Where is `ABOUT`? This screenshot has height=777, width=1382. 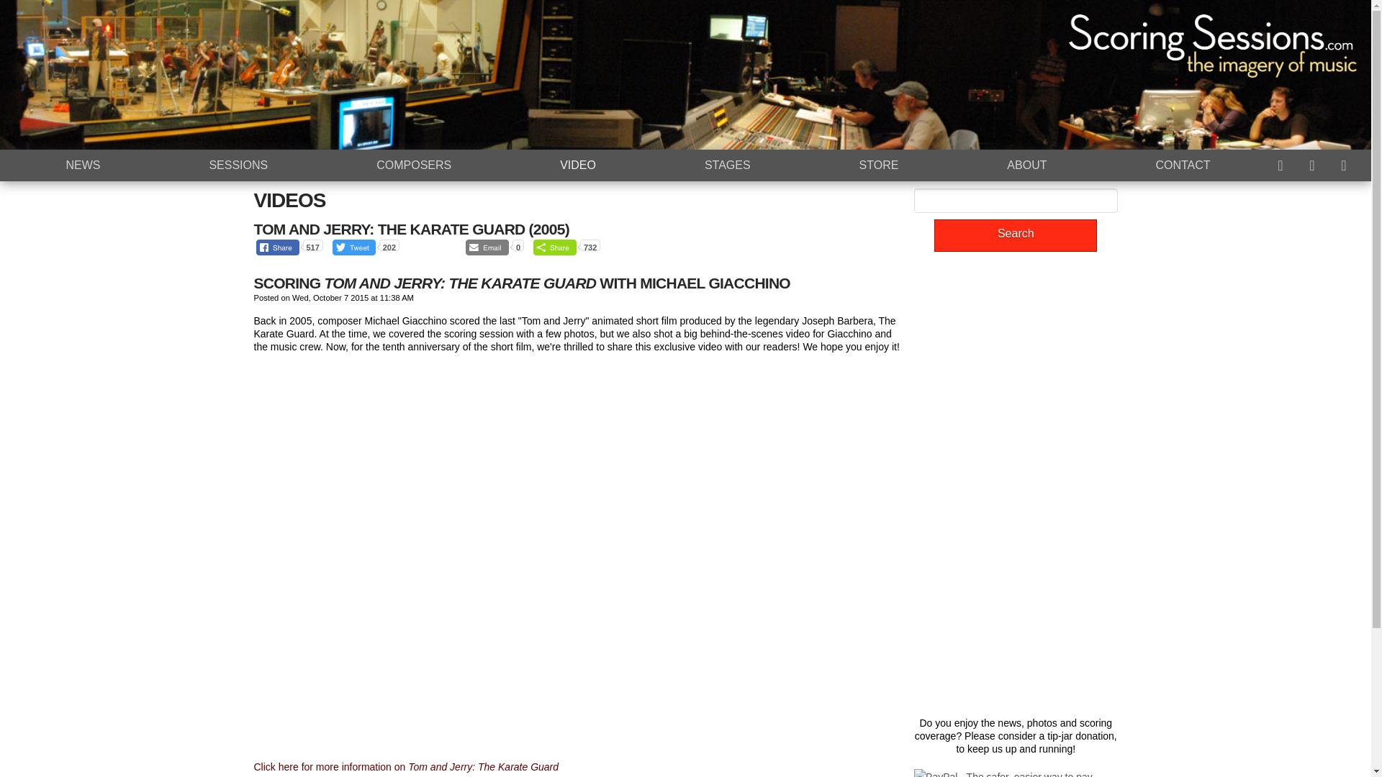
ABOUT is located at coordinates (1027, 165).